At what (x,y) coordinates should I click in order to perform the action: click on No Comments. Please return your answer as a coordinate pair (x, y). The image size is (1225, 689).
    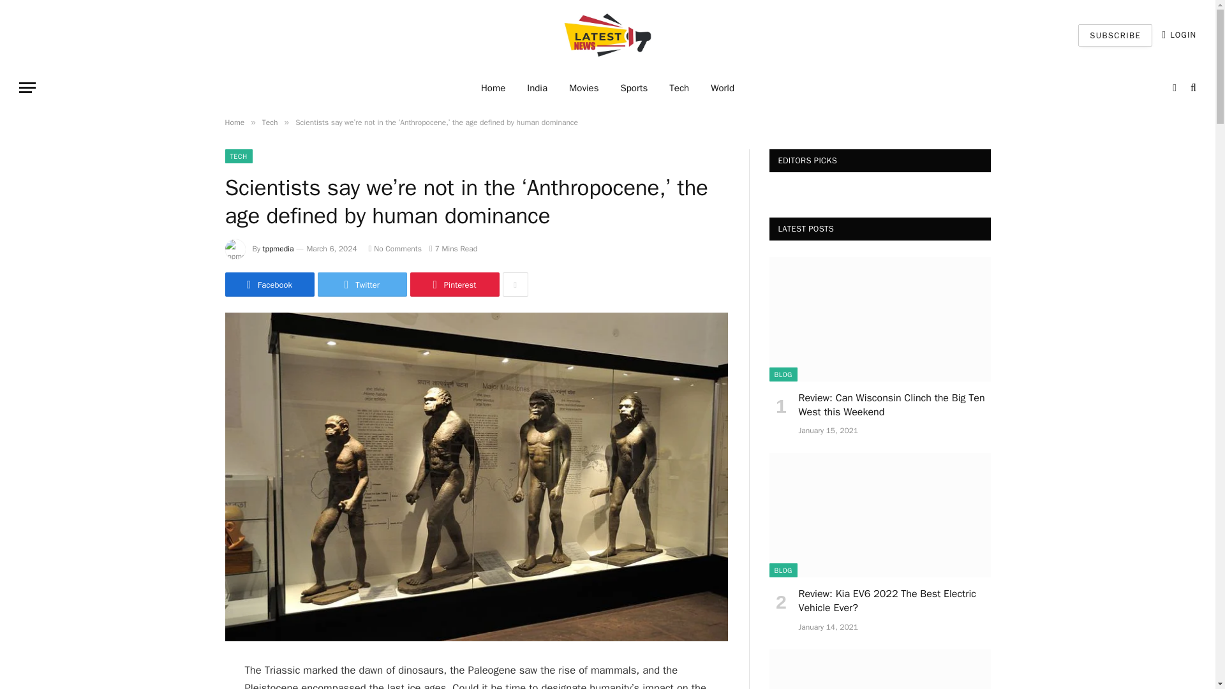
    Looking at the image, I should click on (394, 249).